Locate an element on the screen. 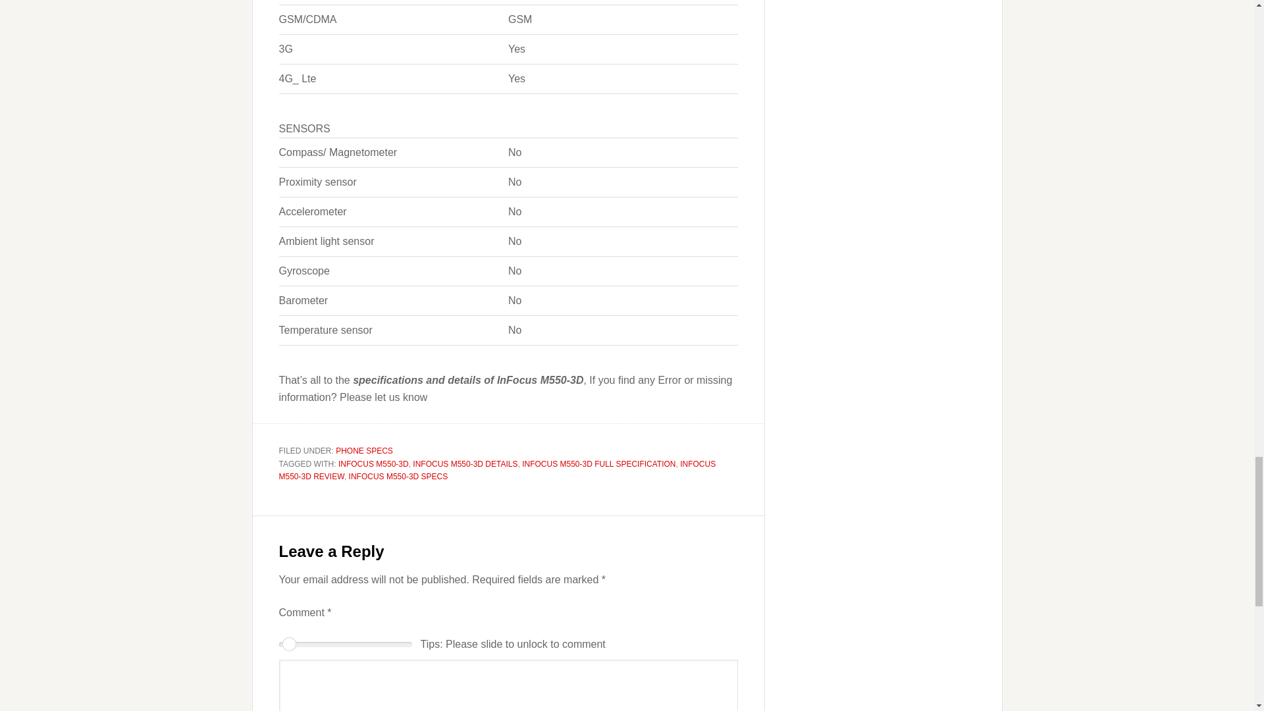 This screenshot has height=711, width=1264. INFOCUS M550-3D SPECS is located at coordinates (398, 477).